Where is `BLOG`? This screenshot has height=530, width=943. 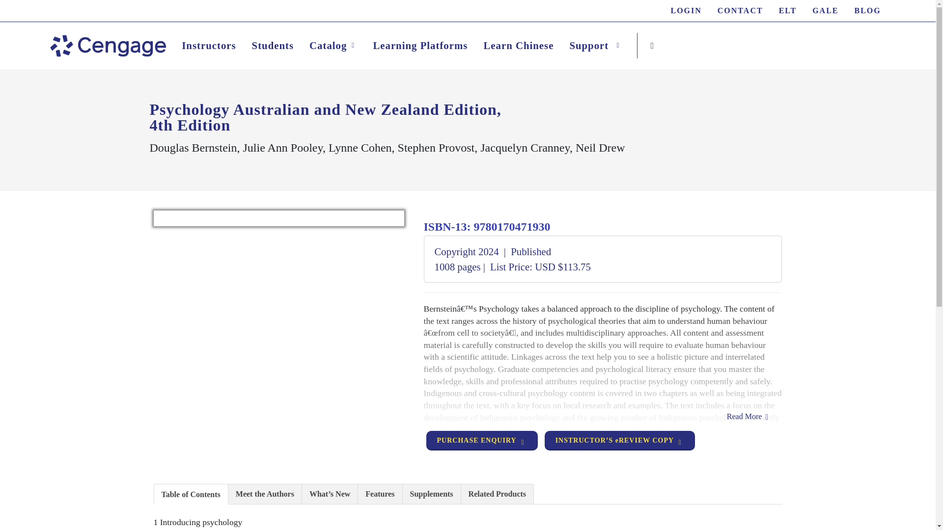
BLOG is located at coordinates (868, 11).